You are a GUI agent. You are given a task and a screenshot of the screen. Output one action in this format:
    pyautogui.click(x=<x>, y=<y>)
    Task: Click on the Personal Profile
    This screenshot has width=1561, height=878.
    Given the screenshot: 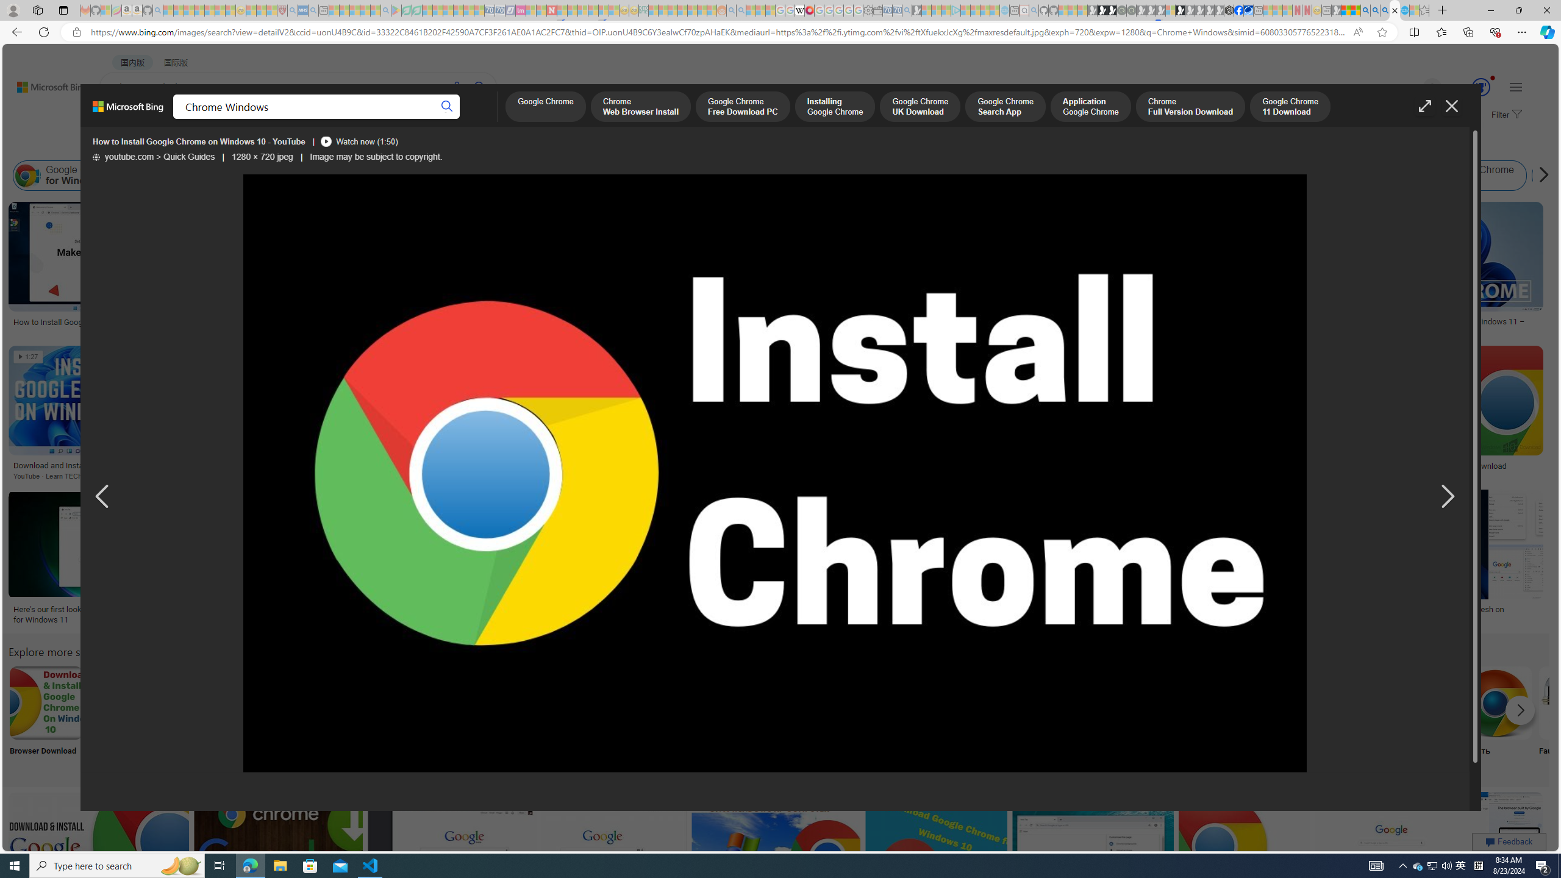 What is the action you would take?
    pyautogui.click(x=13, y=10)
    